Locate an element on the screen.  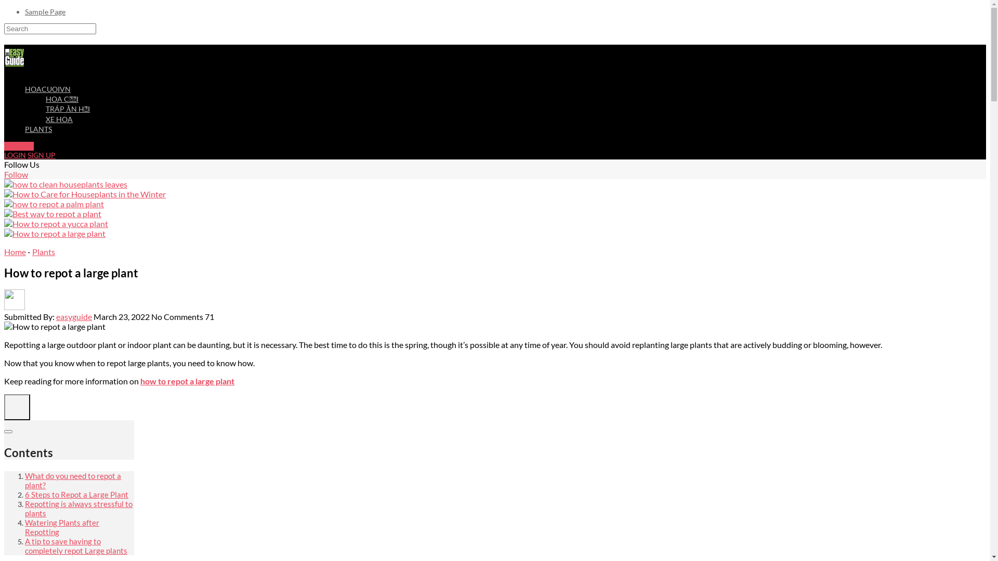
Sample Page is located at coordinates (45, 11).